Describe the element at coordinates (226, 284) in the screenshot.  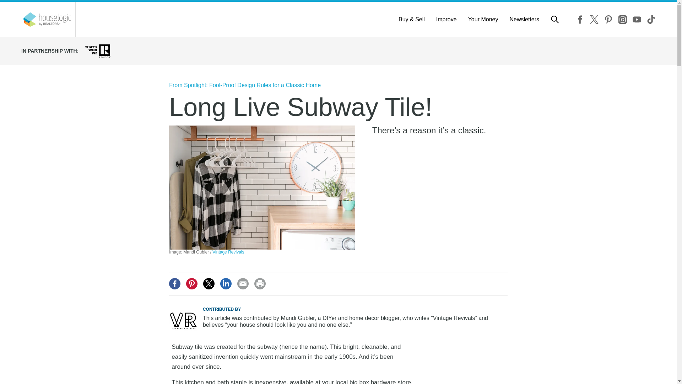
I see `Share on LinkedIn` at that location.